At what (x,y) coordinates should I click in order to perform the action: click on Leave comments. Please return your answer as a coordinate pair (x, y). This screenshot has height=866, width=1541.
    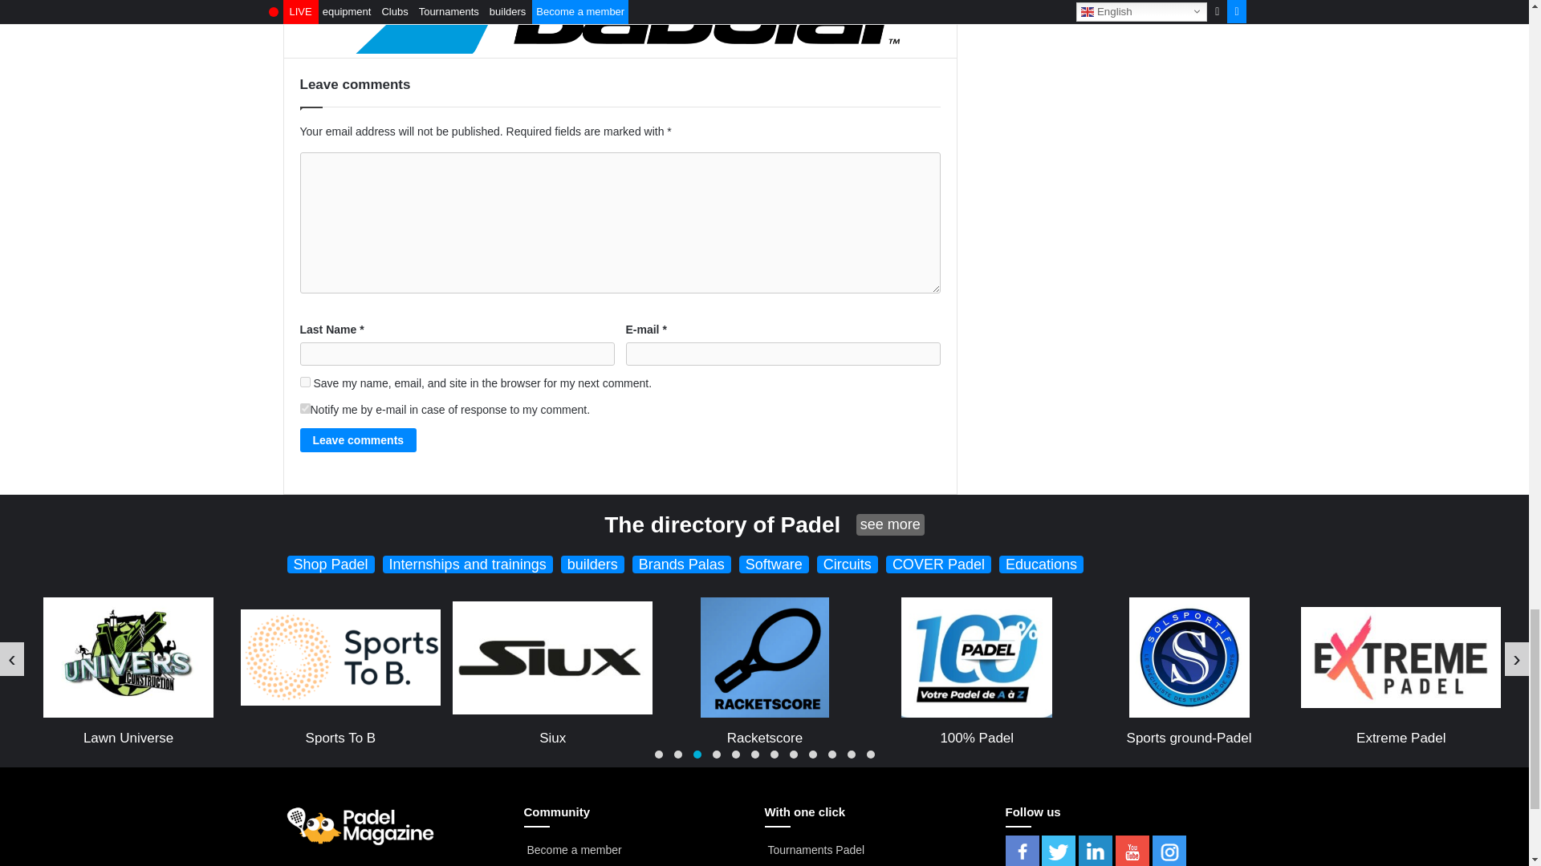
    Looking at the image, I should click on (359, 439).